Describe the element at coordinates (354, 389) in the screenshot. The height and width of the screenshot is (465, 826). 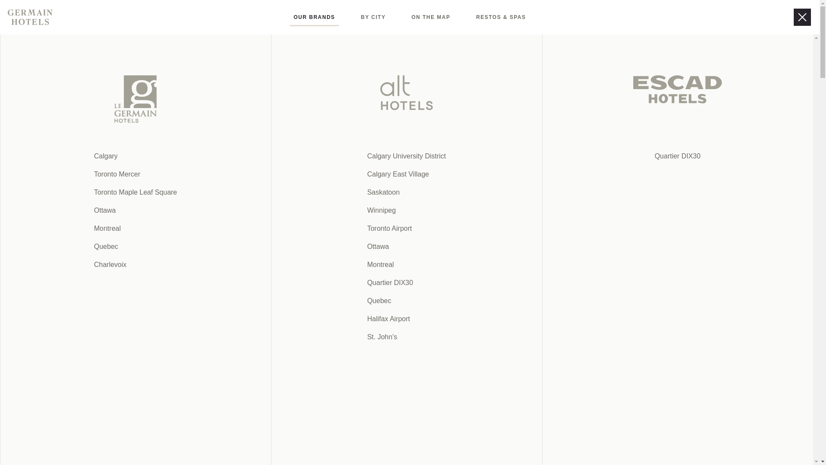
I see `Spank Clothing` at that location.